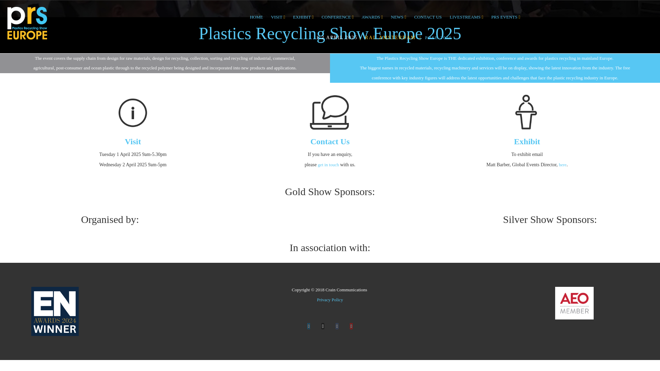  What do you see at coordinates (428, 17) in the screenshot?
I see `CONTACT US` at bounding box center [428, 17].